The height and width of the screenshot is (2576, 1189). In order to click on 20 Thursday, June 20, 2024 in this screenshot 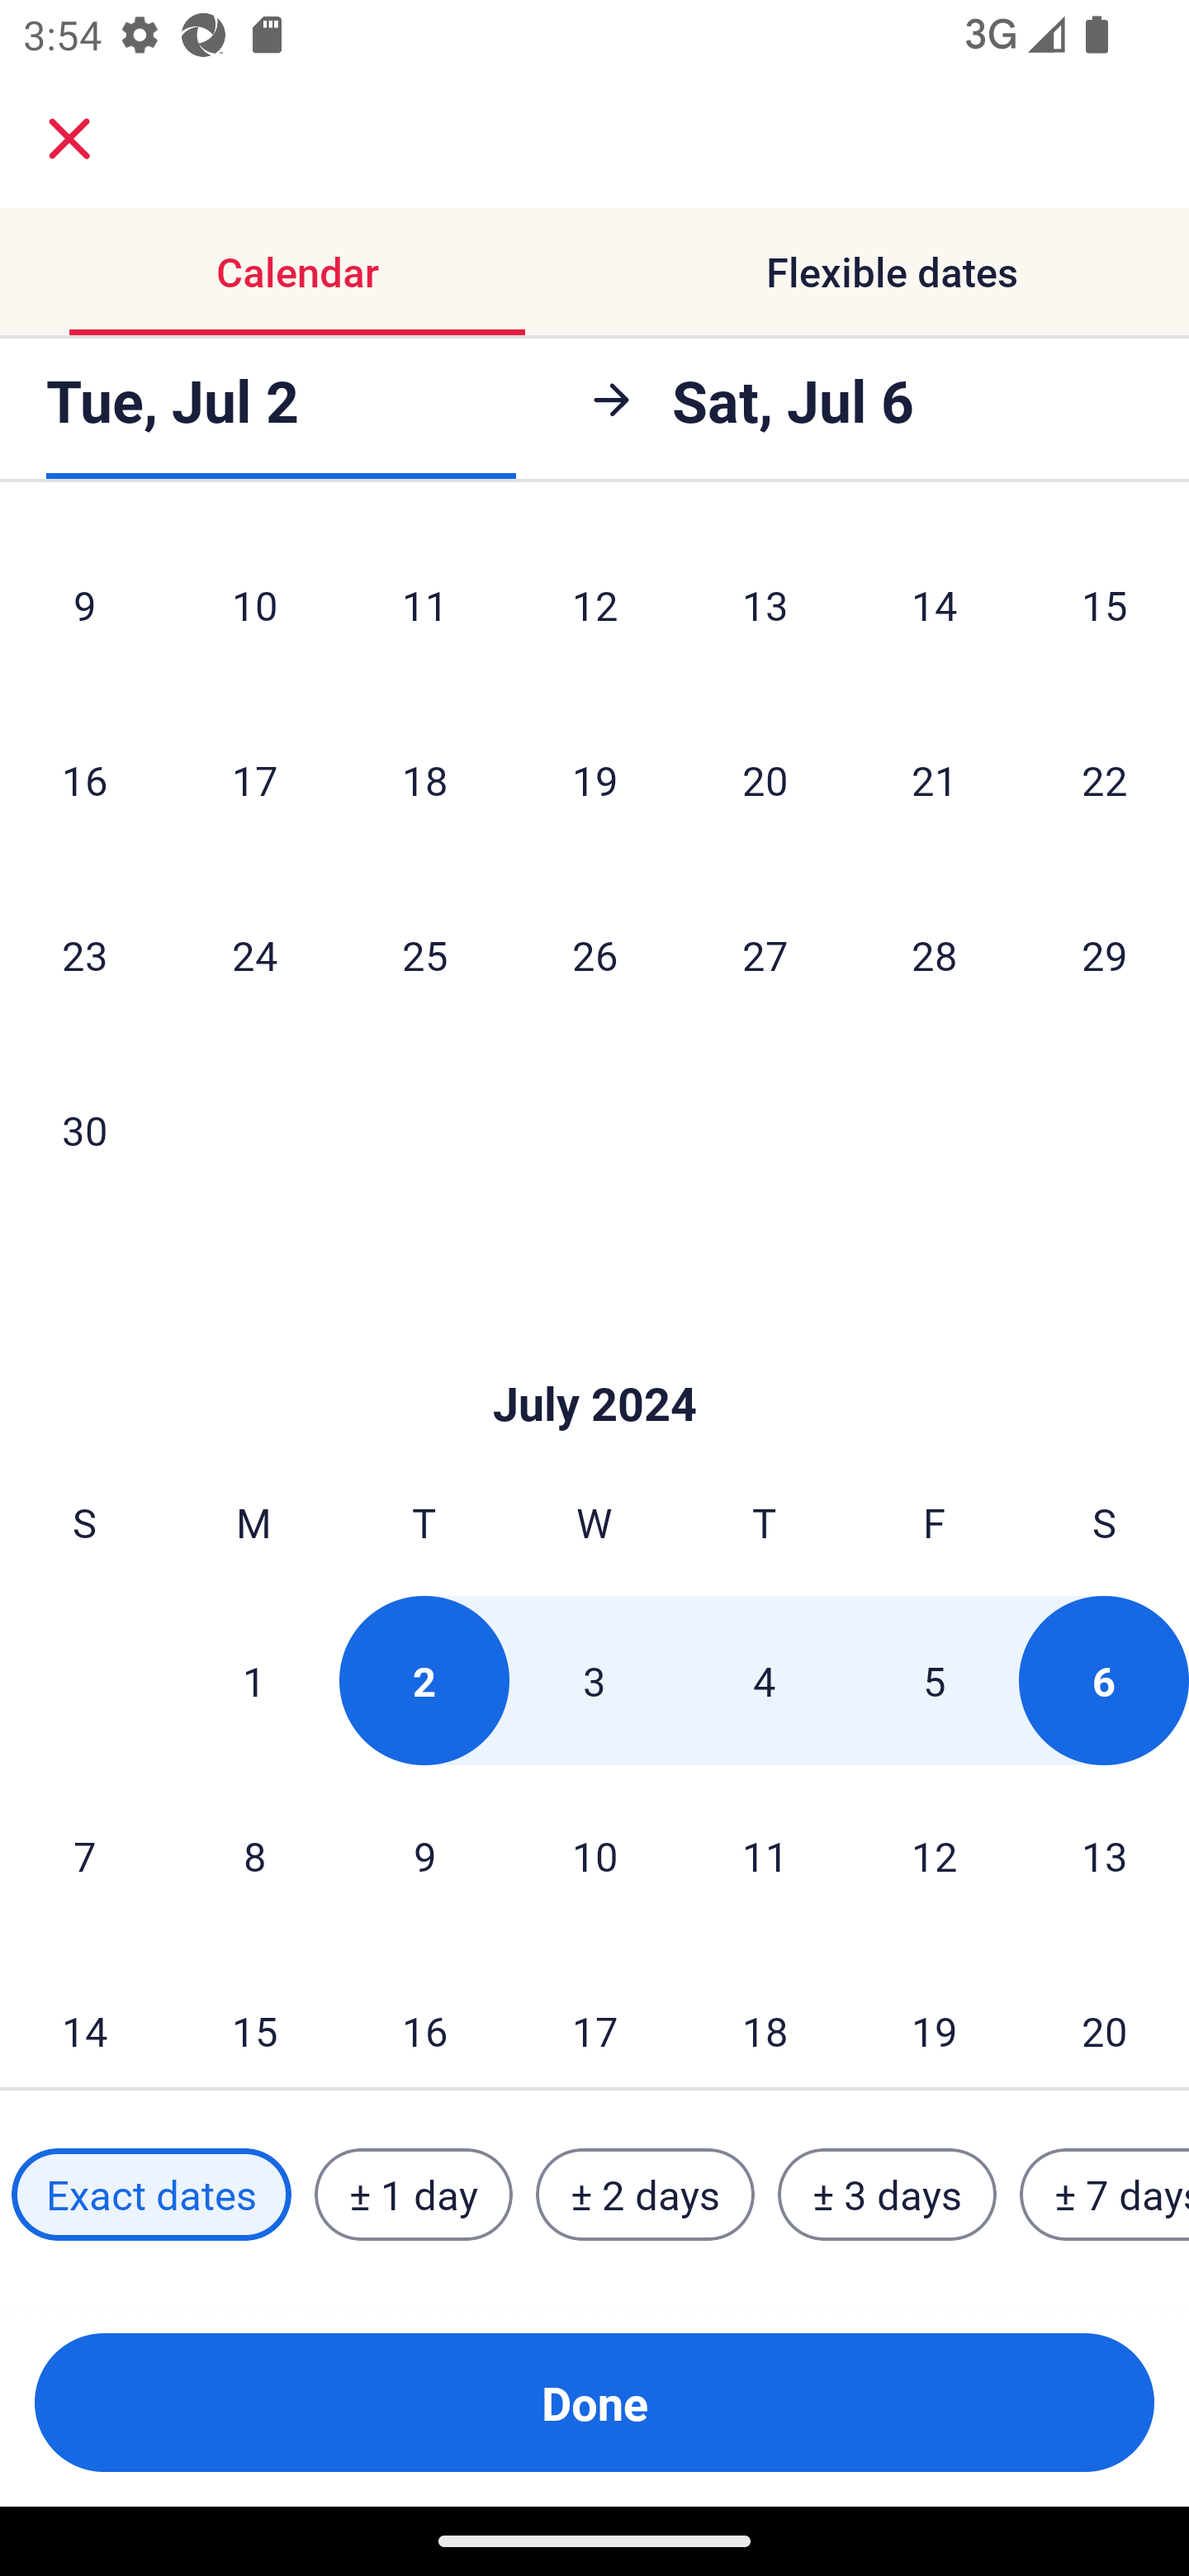, I will do `click(765, 780)`.